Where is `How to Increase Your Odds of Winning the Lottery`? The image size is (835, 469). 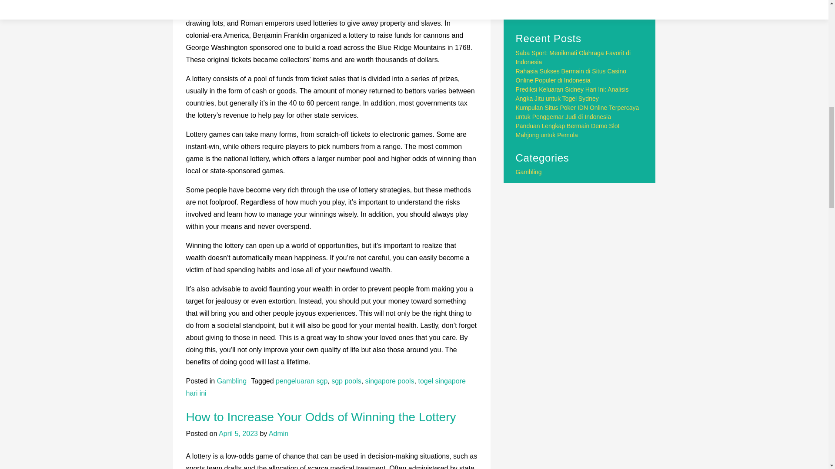 How to Increase Your Odds of Winning the Lottery is located at coordinates (321, 417).